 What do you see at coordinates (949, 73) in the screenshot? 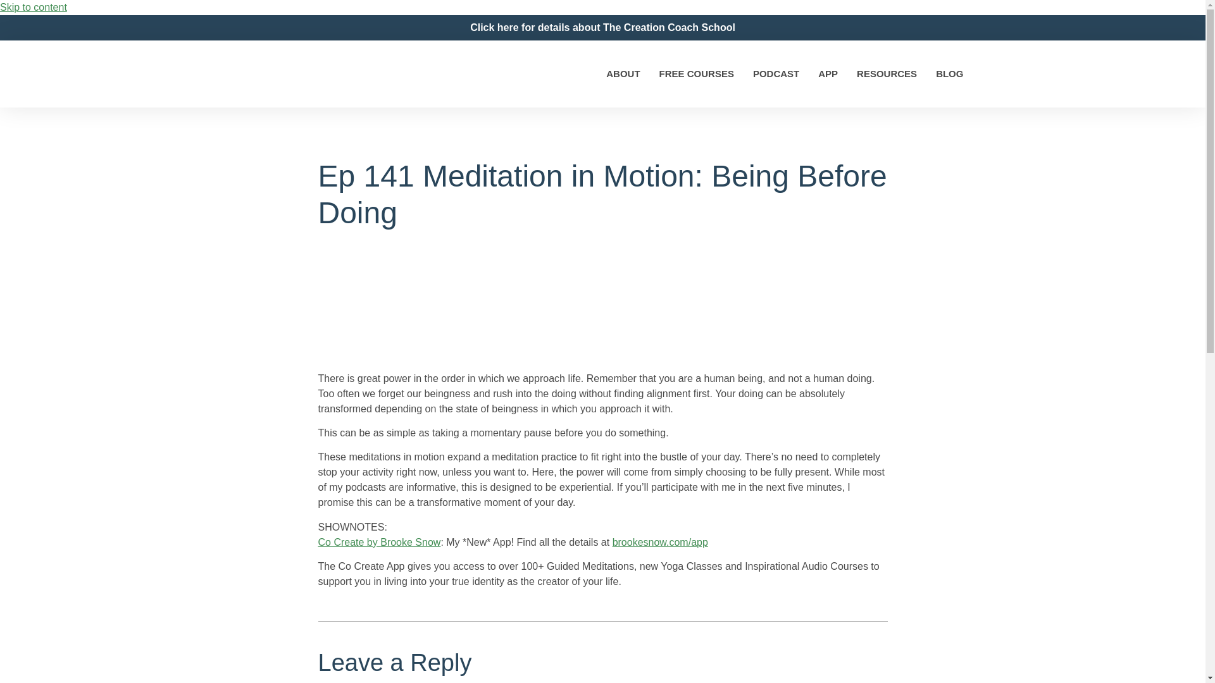
I see `BLOG` at bounding box center [949, 73].